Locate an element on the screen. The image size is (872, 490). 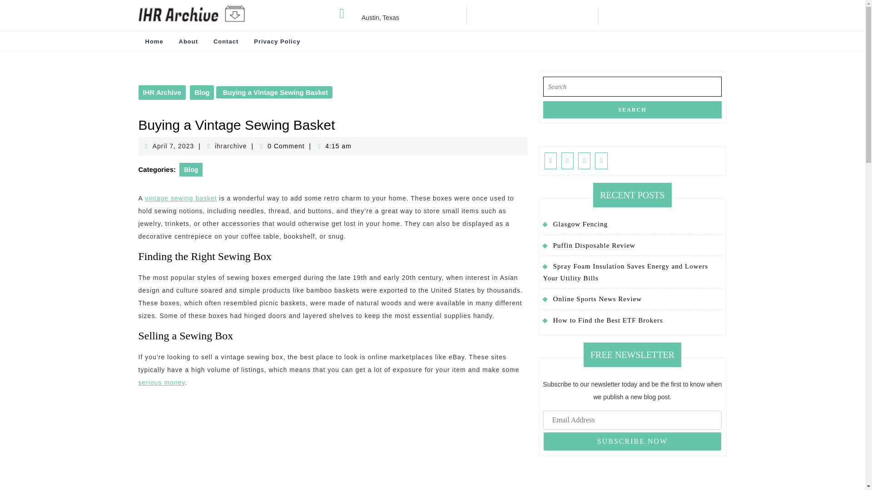
Search is located at coordinates (173, 146).